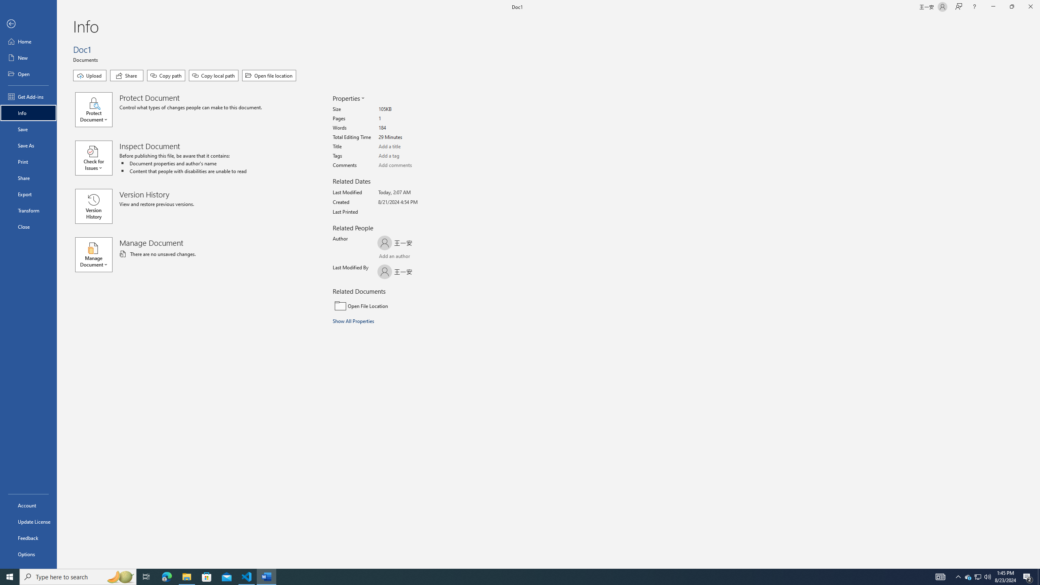 The width and height of the screenshot is (1040, 585). Describe the element at coordinates (388, 305) in the screenshot. I see `Open File Location` at that location.